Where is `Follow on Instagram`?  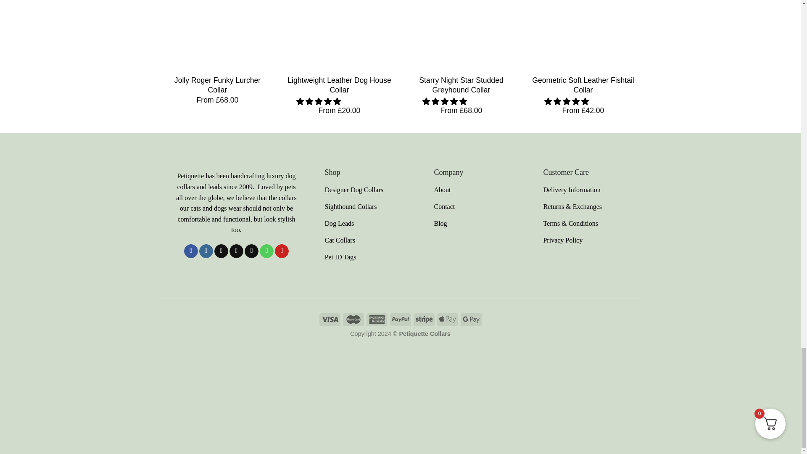 Follow on Instagram is located at coordinates (206, 251).